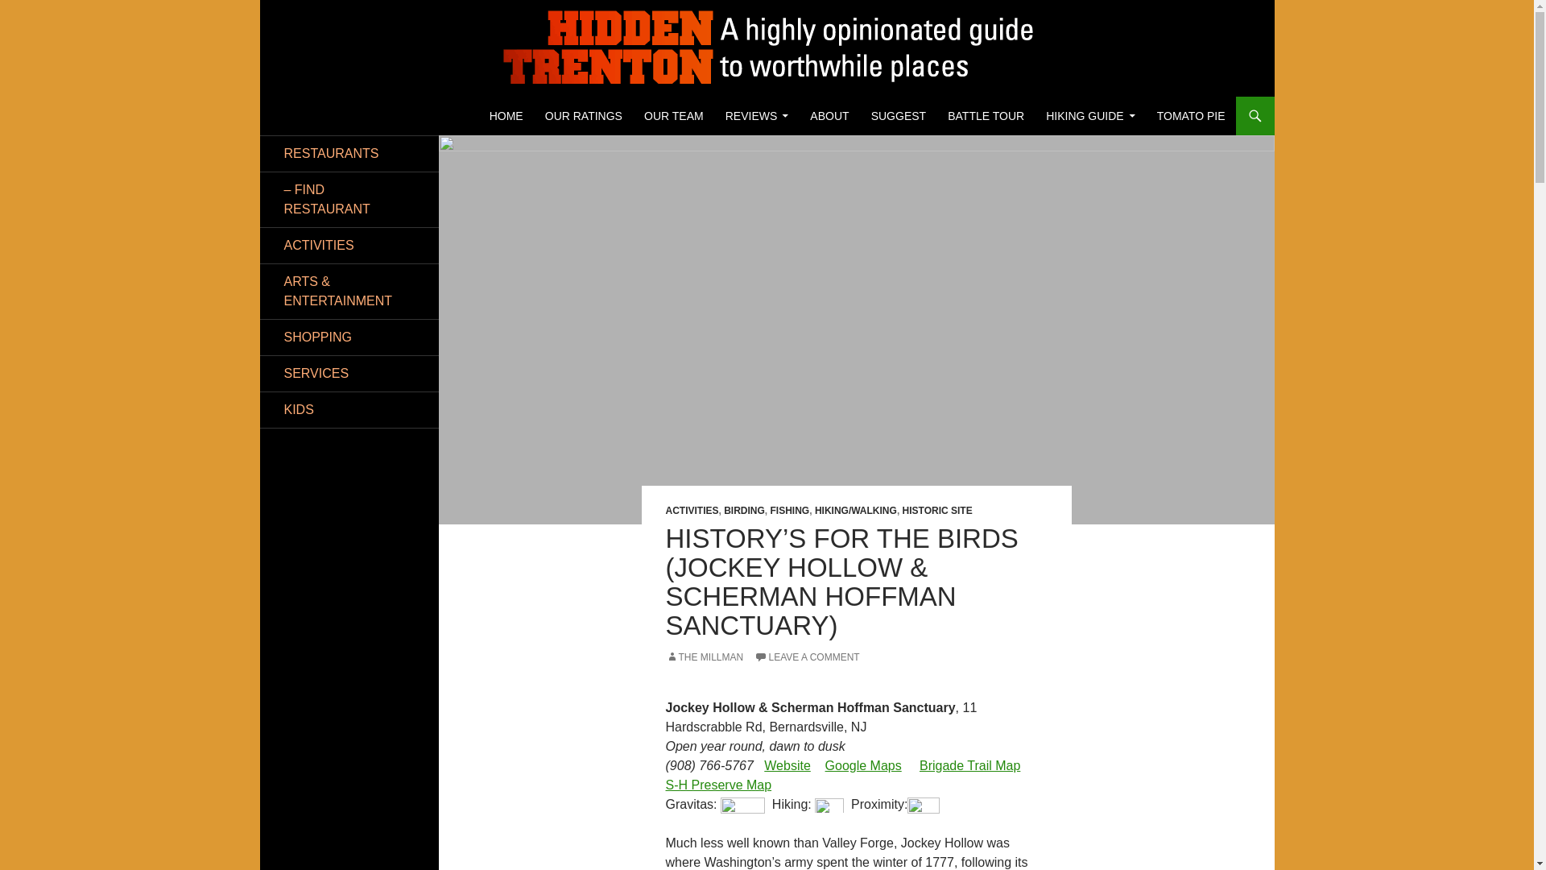  I want to click on FISHING, so click(790, 511).